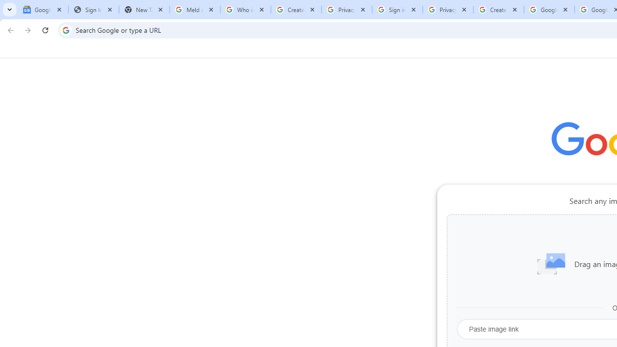  I want to click on Sign in - Google Accounts, so click(397, 10).